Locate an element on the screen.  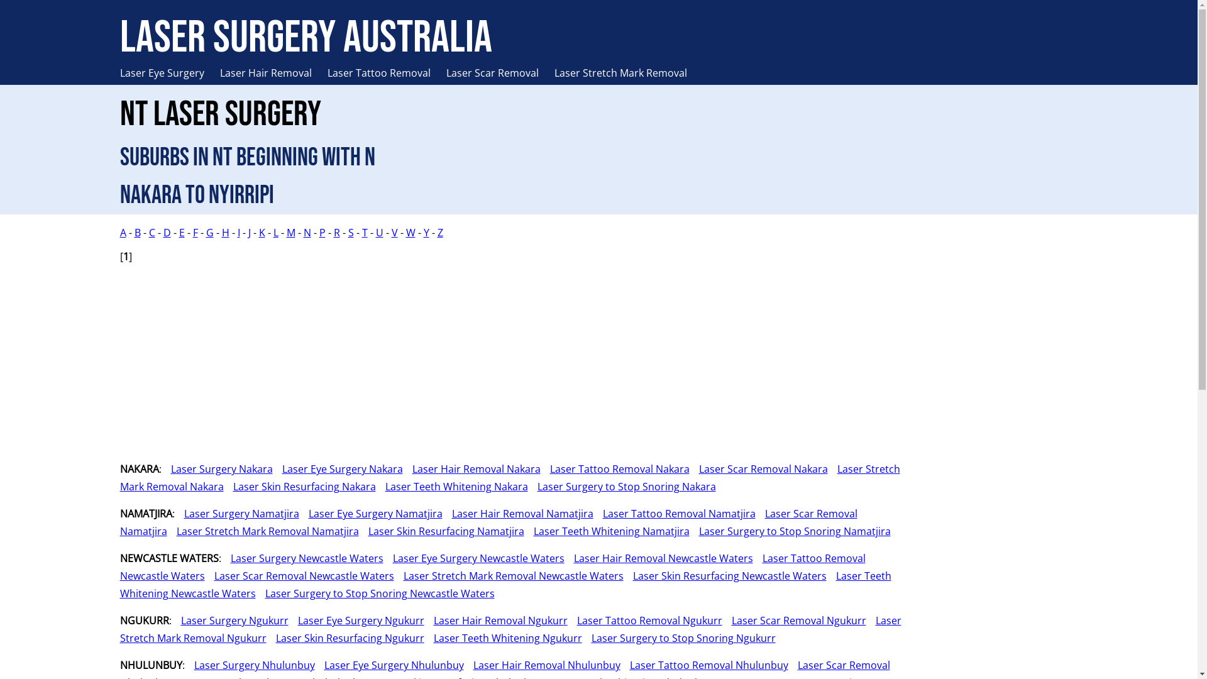
Laser Teeth Whitening Newcastle Waters is located at coordinates (505, 585).